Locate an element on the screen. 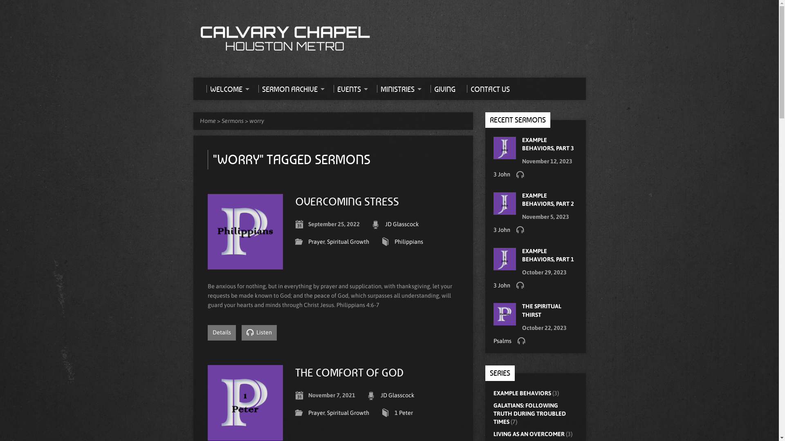 This screenshot has width=785, height=441. Listen to Audio is located at coordinates (520, 285).